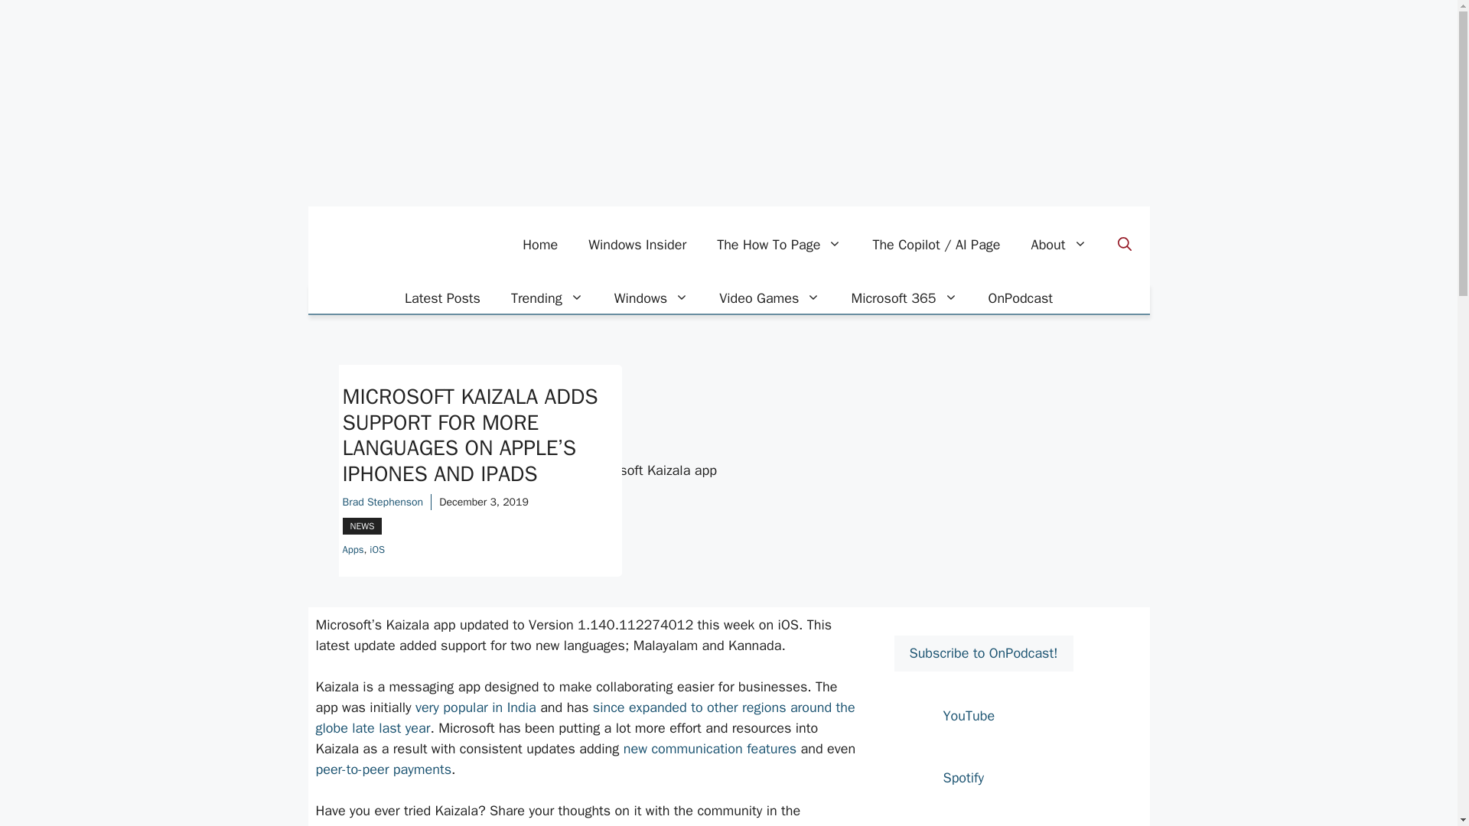 This screenshot has height=826, width=1469. What do you see at coordinates (442, 298) in the screenshot?
I see `Latest Posts` at bounding box center [442, 298].